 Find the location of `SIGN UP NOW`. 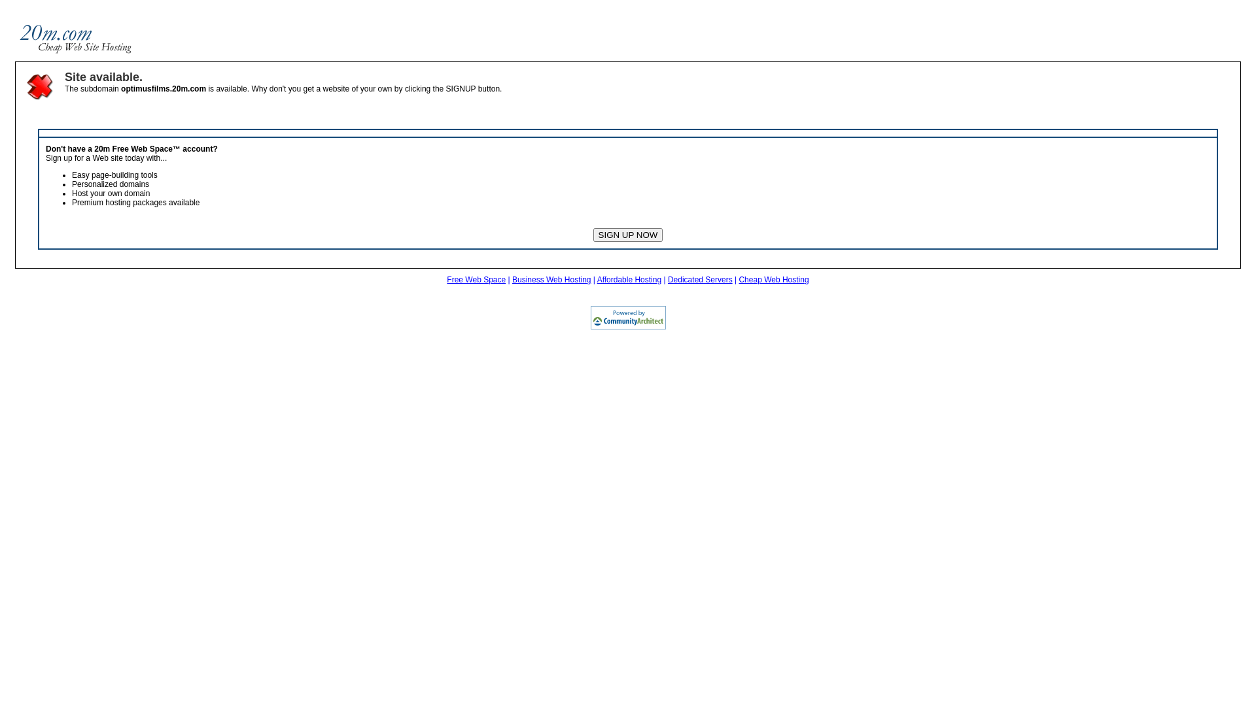

SIGN UP NOW is located at coordinates (628, 235).